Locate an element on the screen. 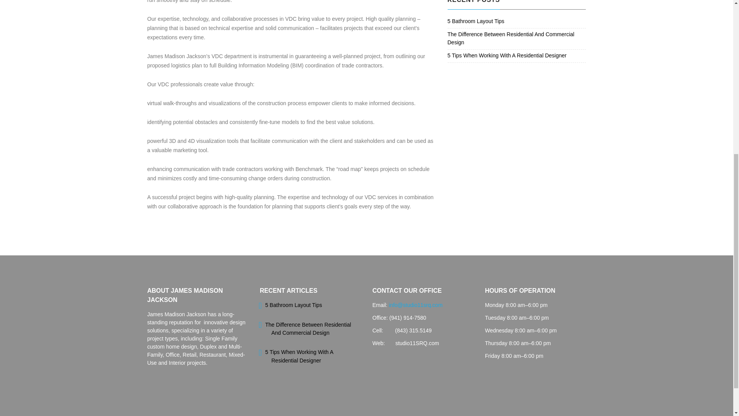 The width and height of the screenshot is (739, 416). Submit is located at coordinates (357, 59).